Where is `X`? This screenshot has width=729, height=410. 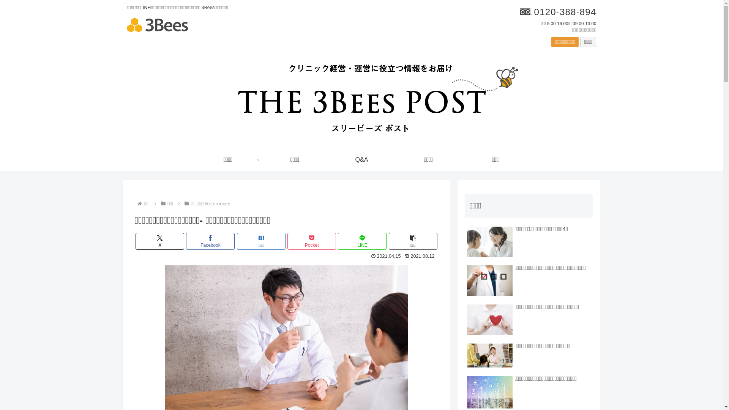 X is located at coordinates (160, 241).